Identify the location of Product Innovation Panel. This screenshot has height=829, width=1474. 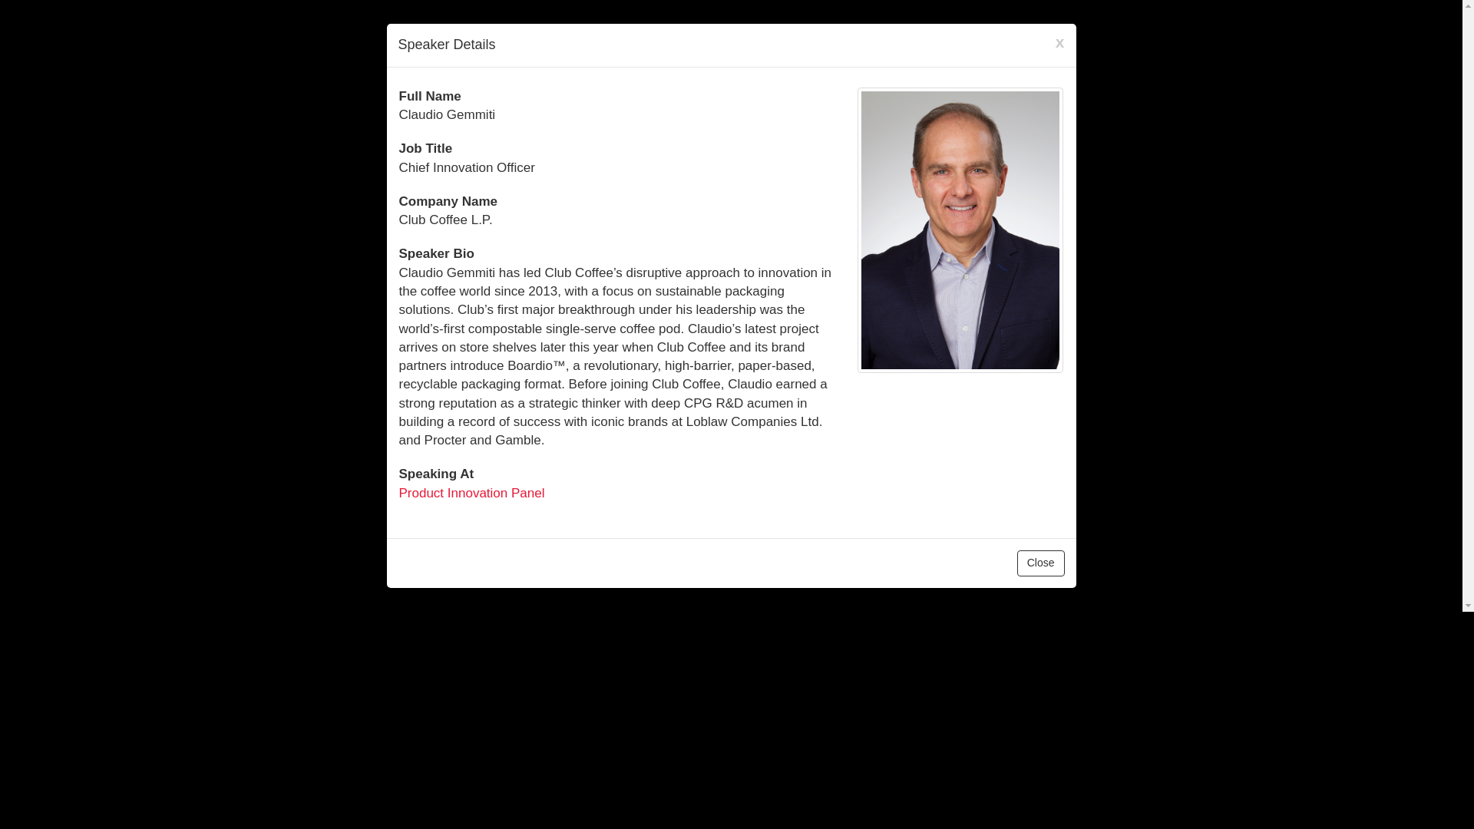
(472, 493).